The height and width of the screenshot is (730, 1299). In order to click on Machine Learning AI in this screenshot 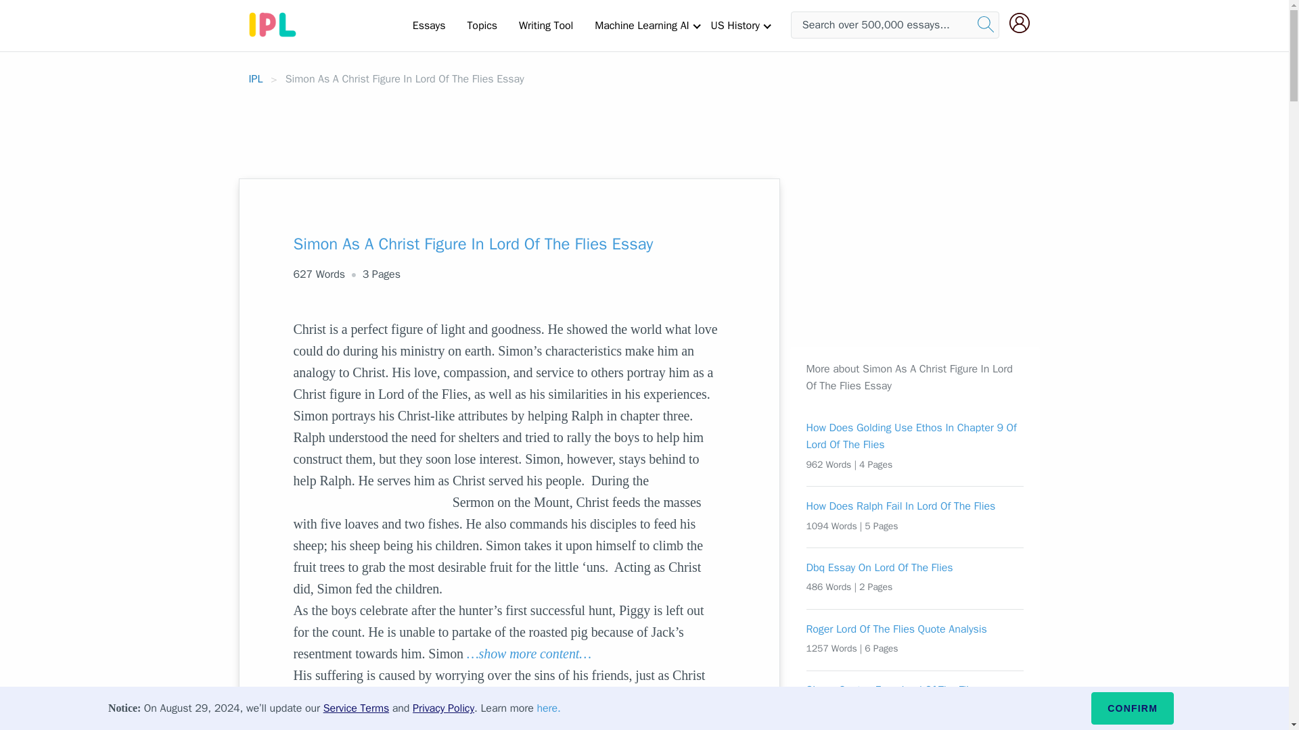, I will do `click(641, 25)`.